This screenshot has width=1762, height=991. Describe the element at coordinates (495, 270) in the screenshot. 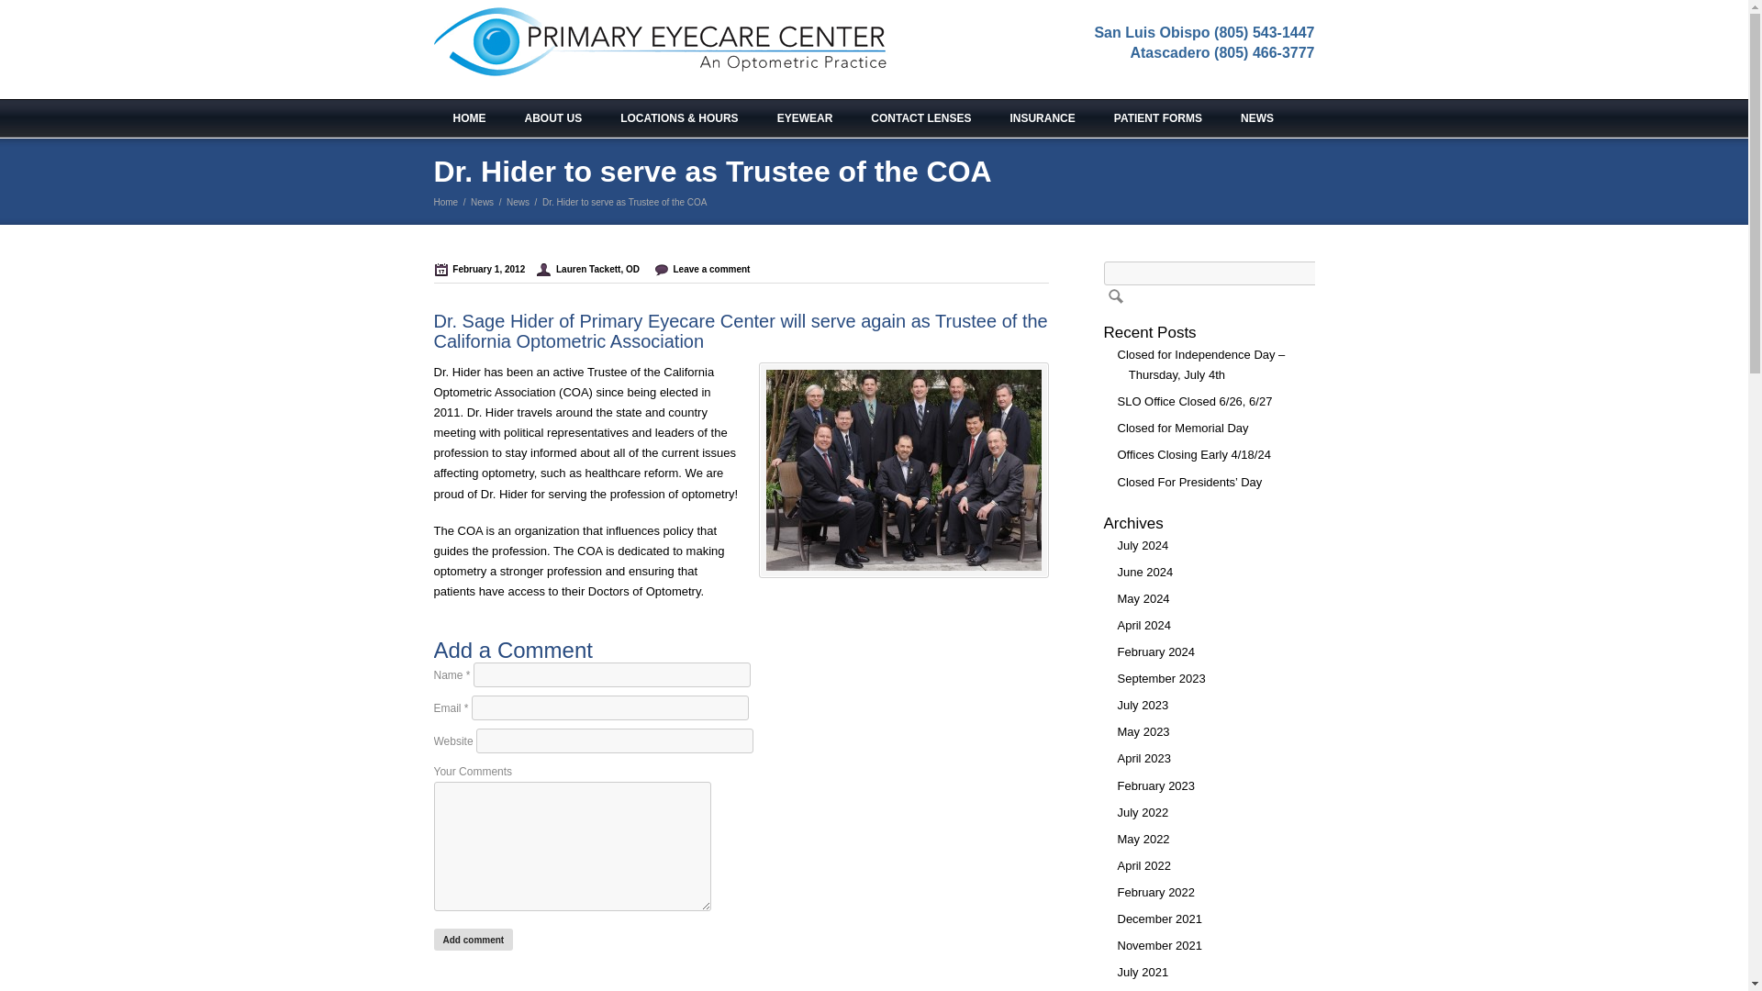

I see `11:55 pm` at that location.